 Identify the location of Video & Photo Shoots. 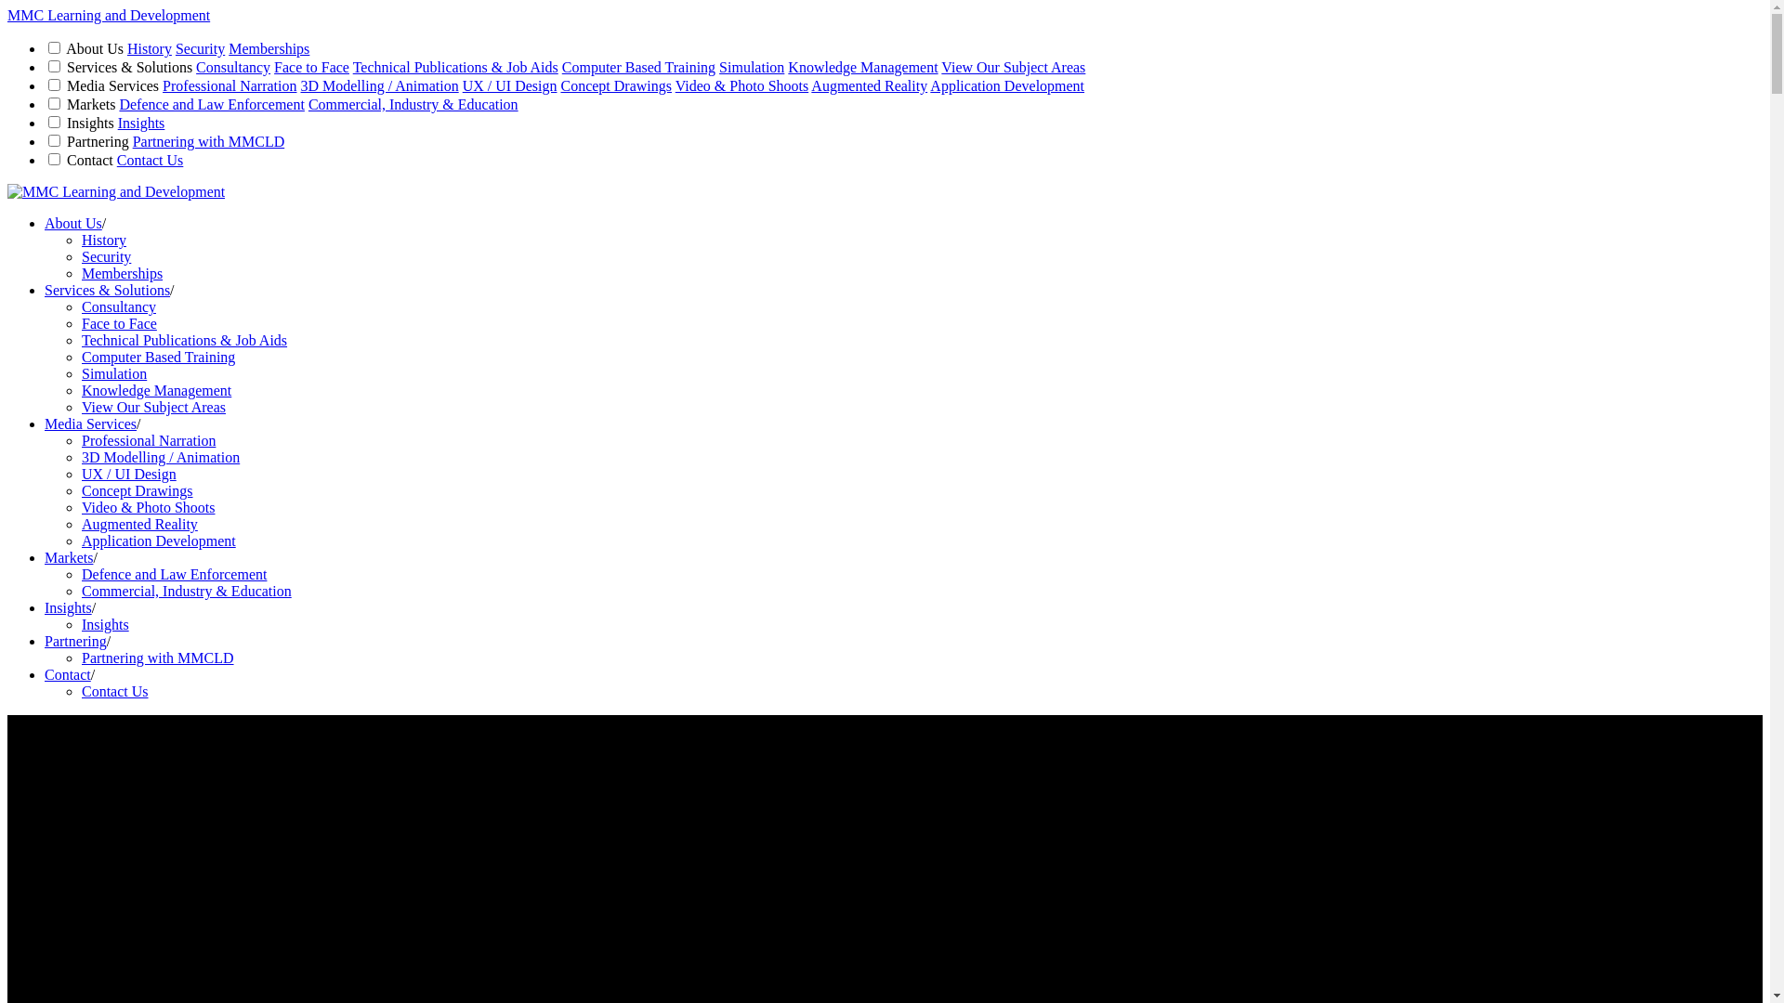
(149, 507).